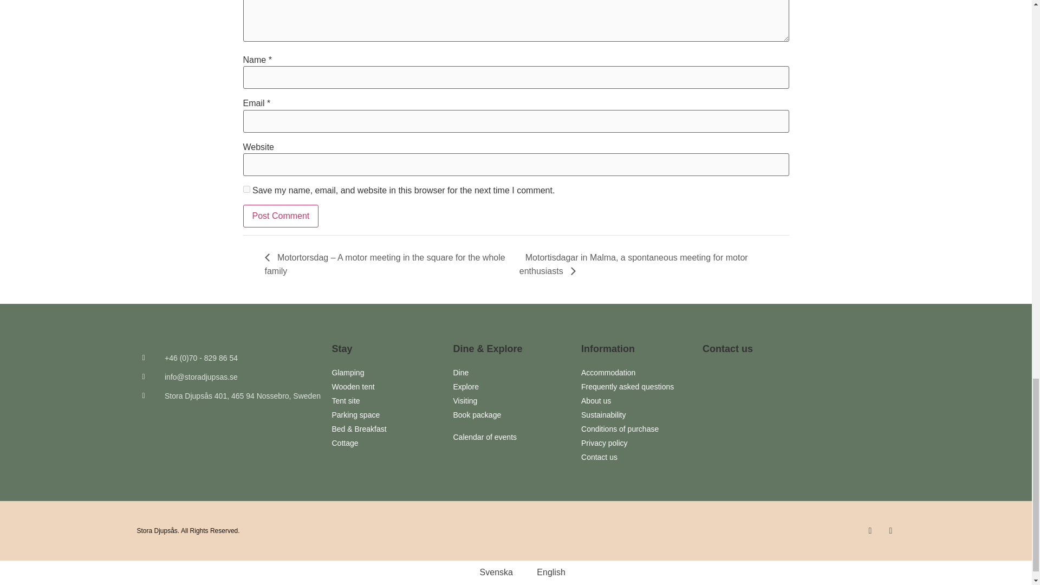  Describe the element at coordinates (387, 415) in the screenshot. I see `Parking space` at that location.